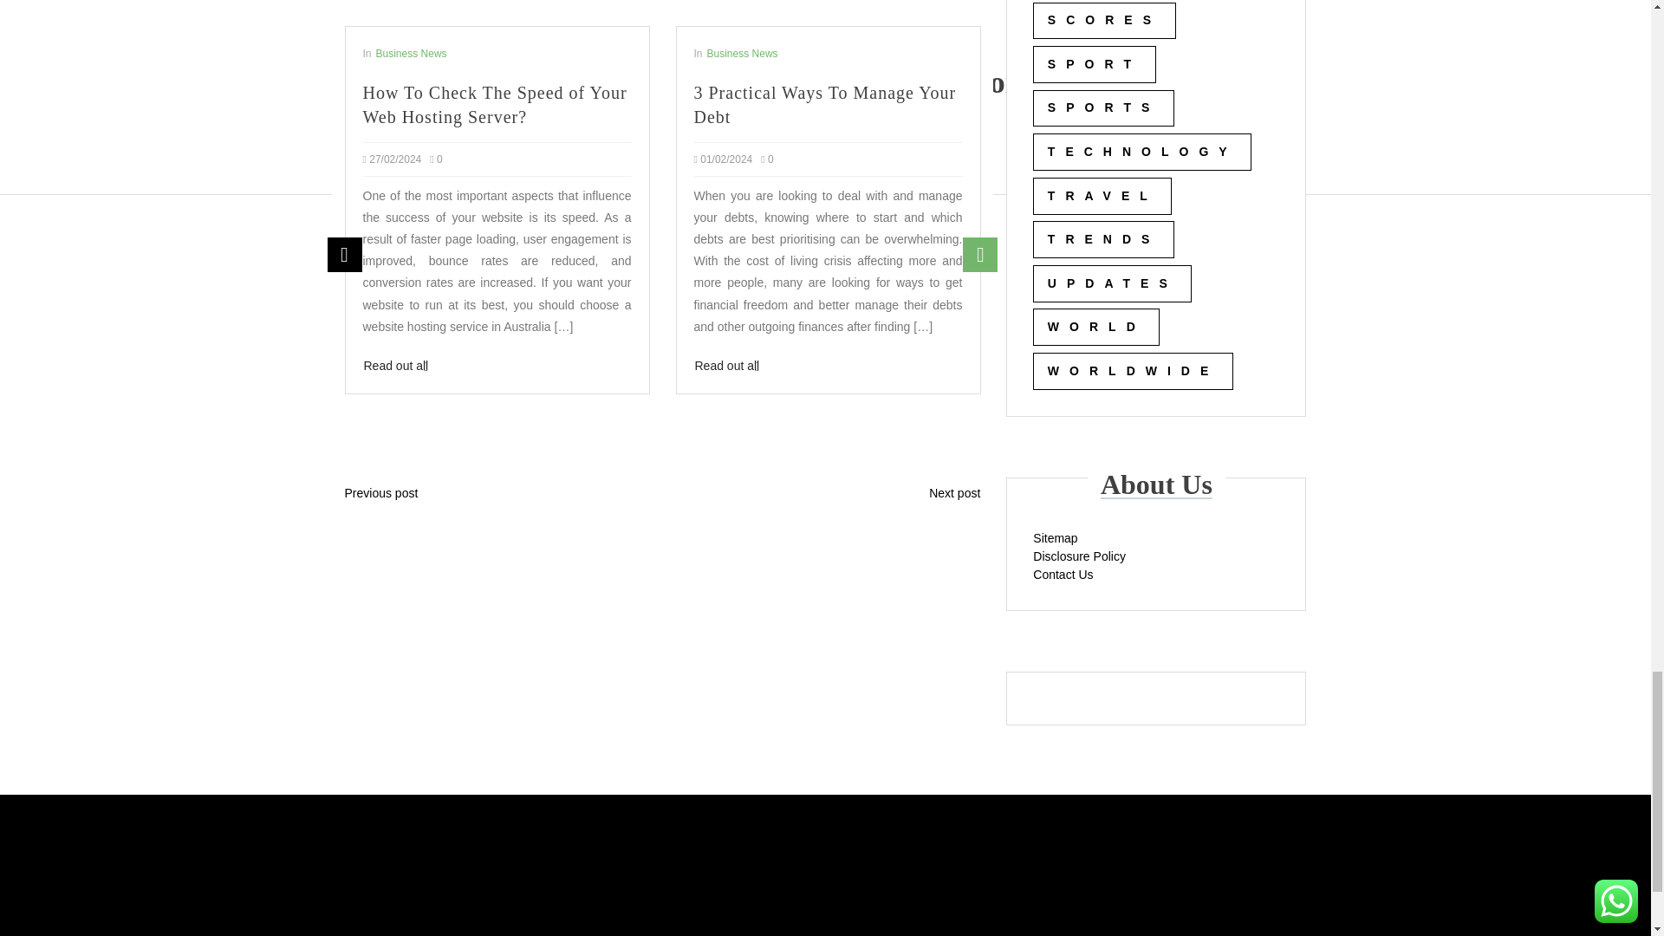  I want to click on How To Check The Speed of Your Web Hosting Server?, so click(496, 104).